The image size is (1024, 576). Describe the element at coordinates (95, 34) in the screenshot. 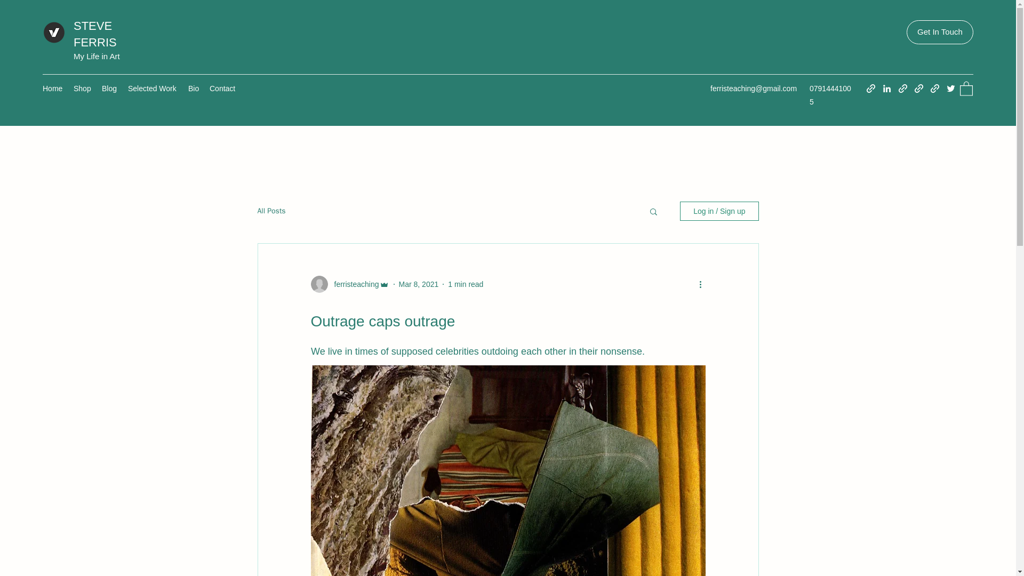

I see `STEVE FERRIS` at that location.